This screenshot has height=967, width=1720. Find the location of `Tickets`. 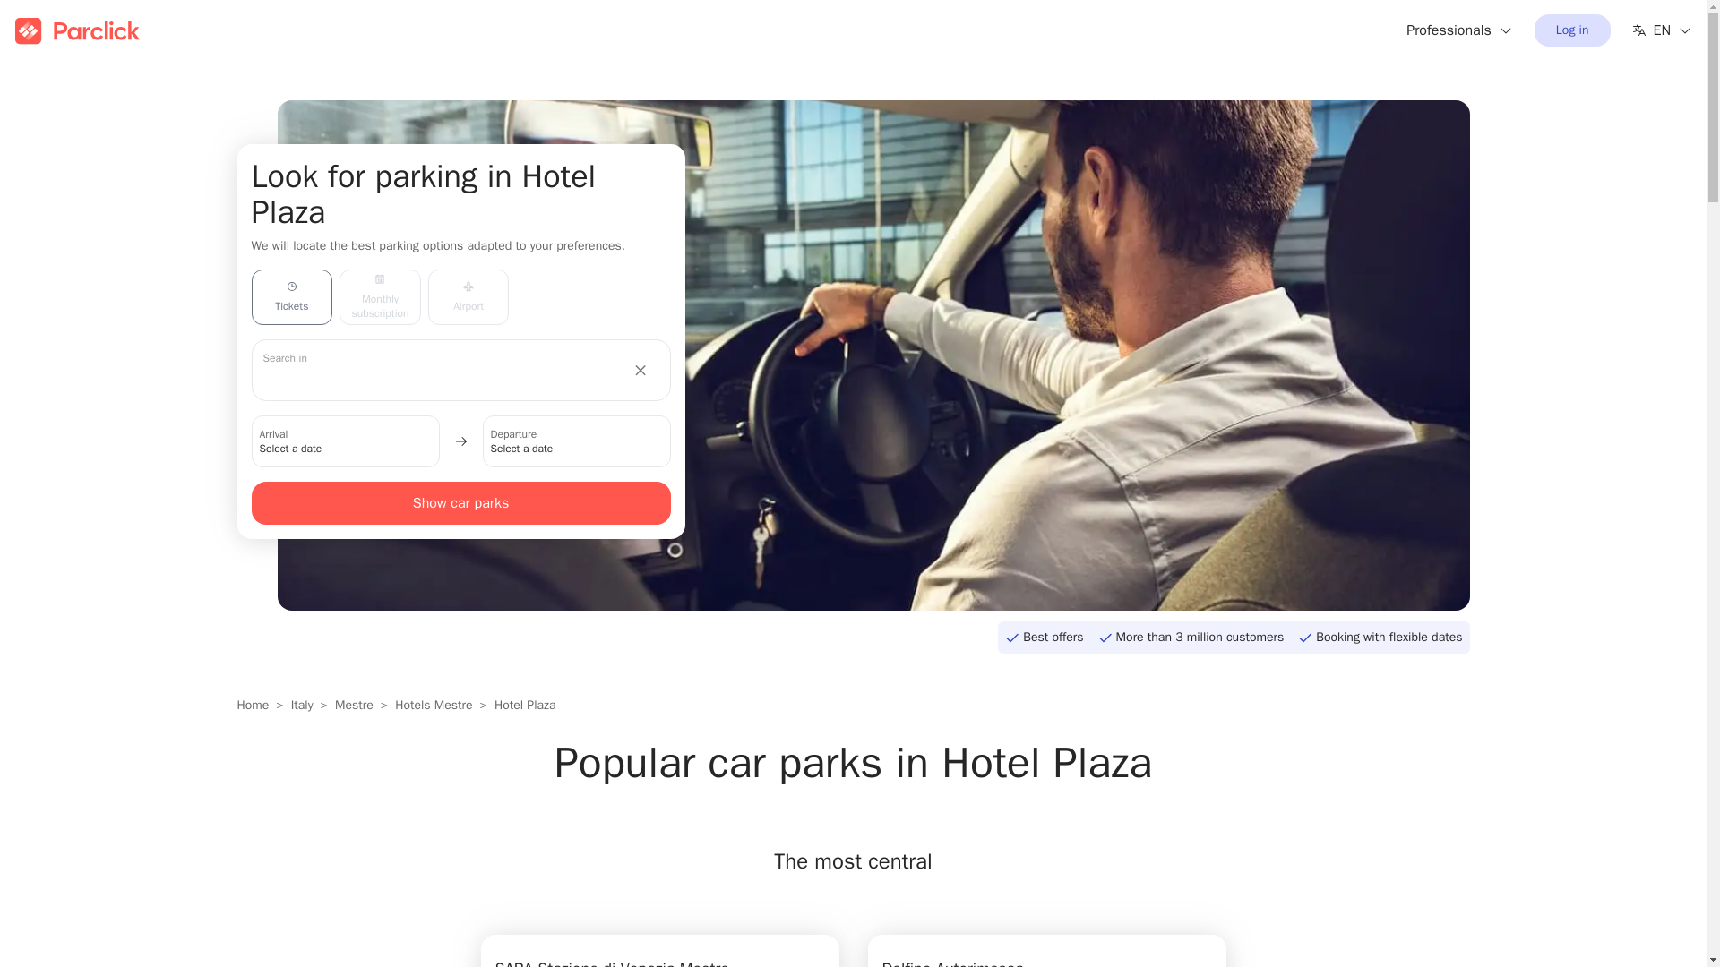

Tickets is located at coordinates (291, 297).